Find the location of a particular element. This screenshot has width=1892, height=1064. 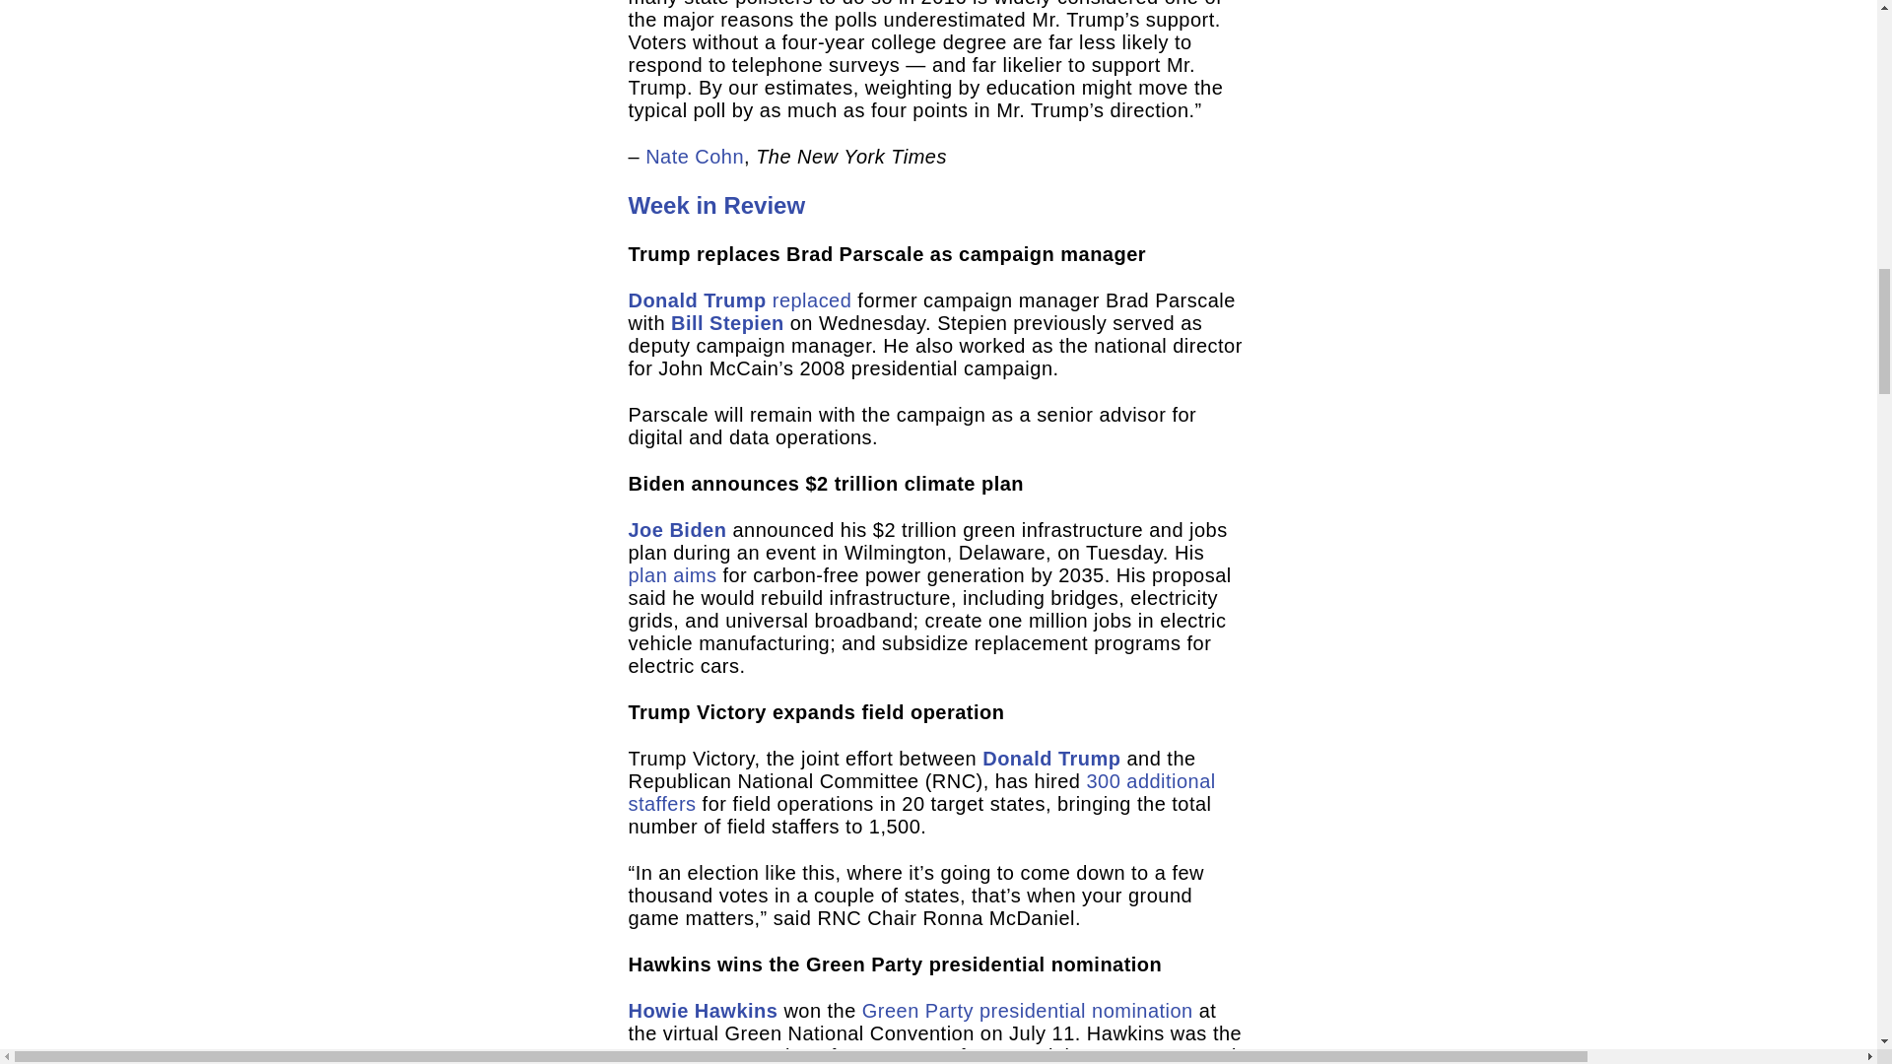

Bill Stepien is located at coordinates (727, 323).